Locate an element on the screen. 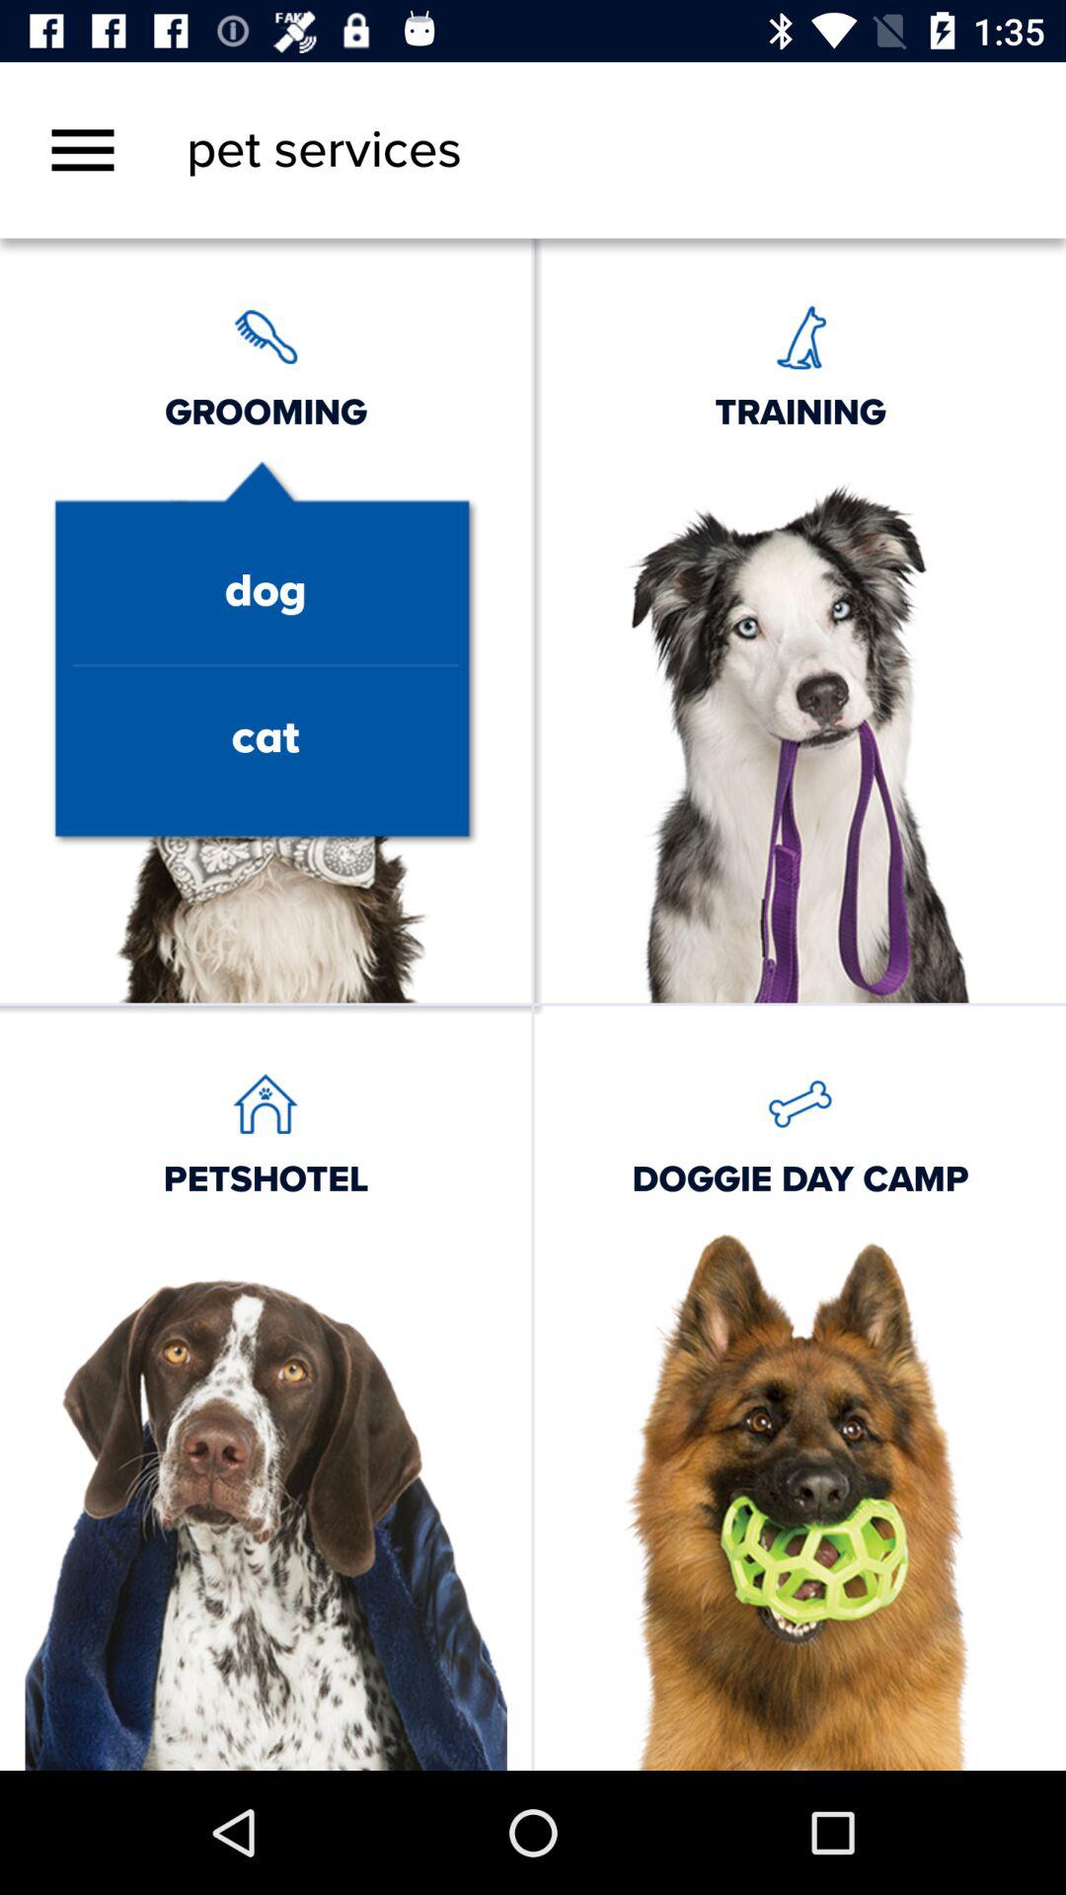  tap cat item is located at coordinates (265, 738).